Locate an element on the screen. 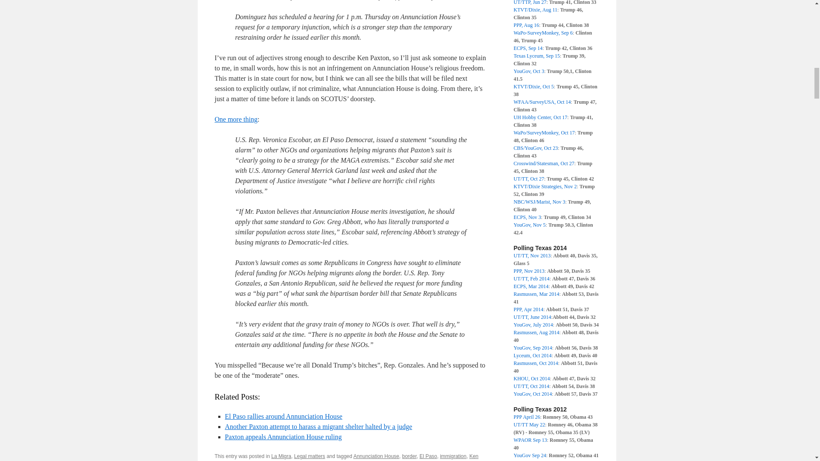  Legal matters is located at coordinates (310, 456).